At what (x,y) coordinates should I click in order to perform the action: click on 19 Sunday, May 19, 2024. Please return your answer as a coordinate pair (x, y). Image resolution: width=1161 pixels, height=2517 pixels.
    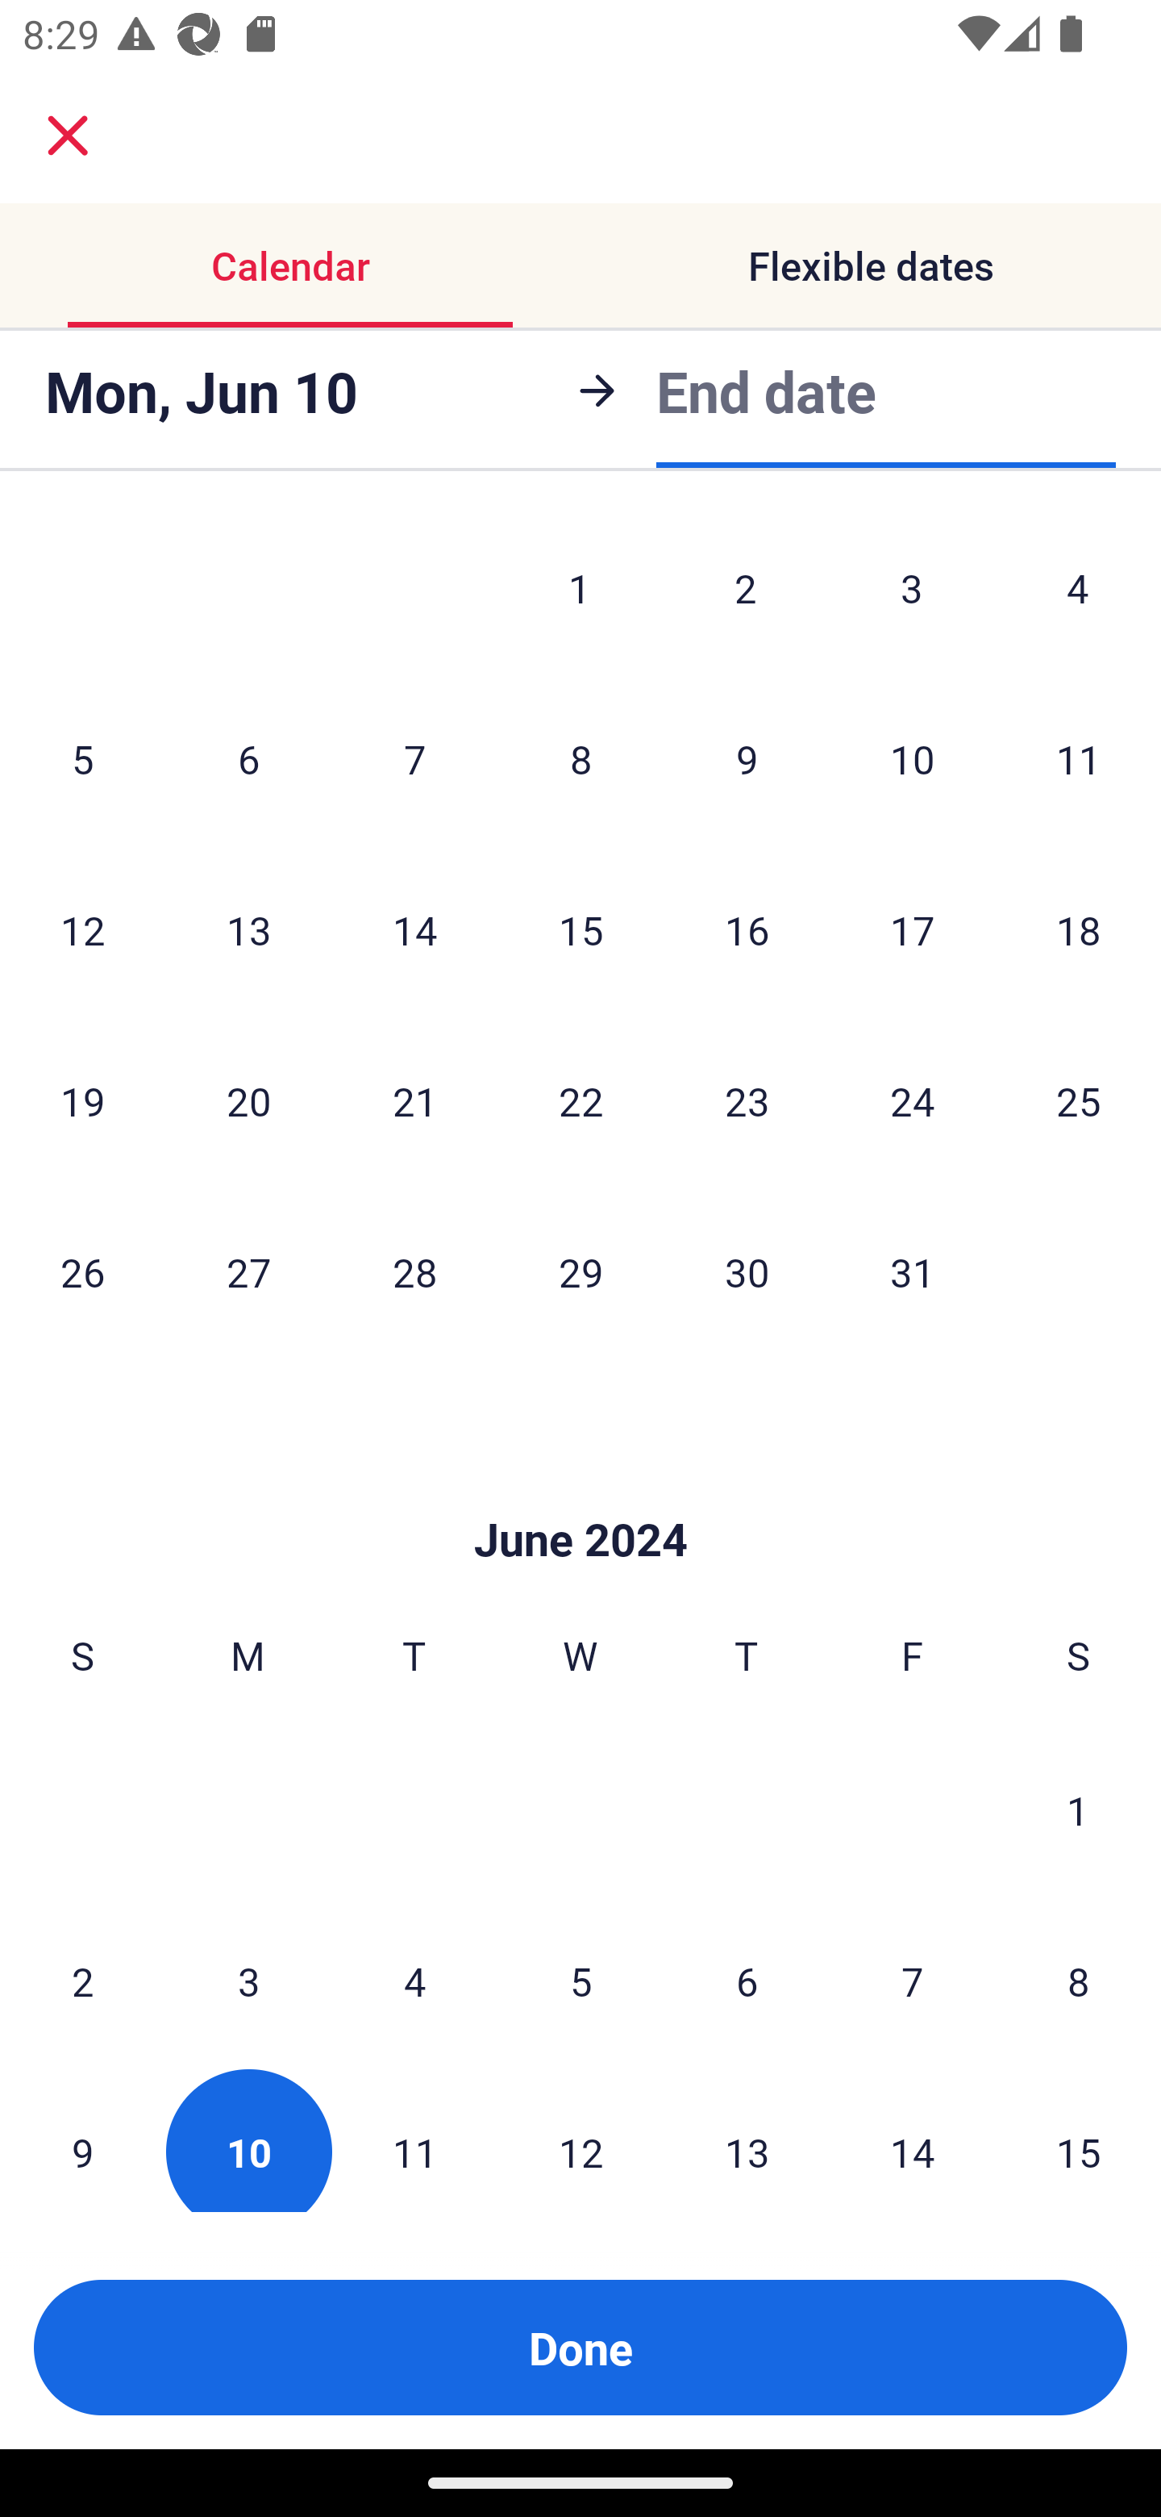
    Looking at the image, I should click on (82, 1100).